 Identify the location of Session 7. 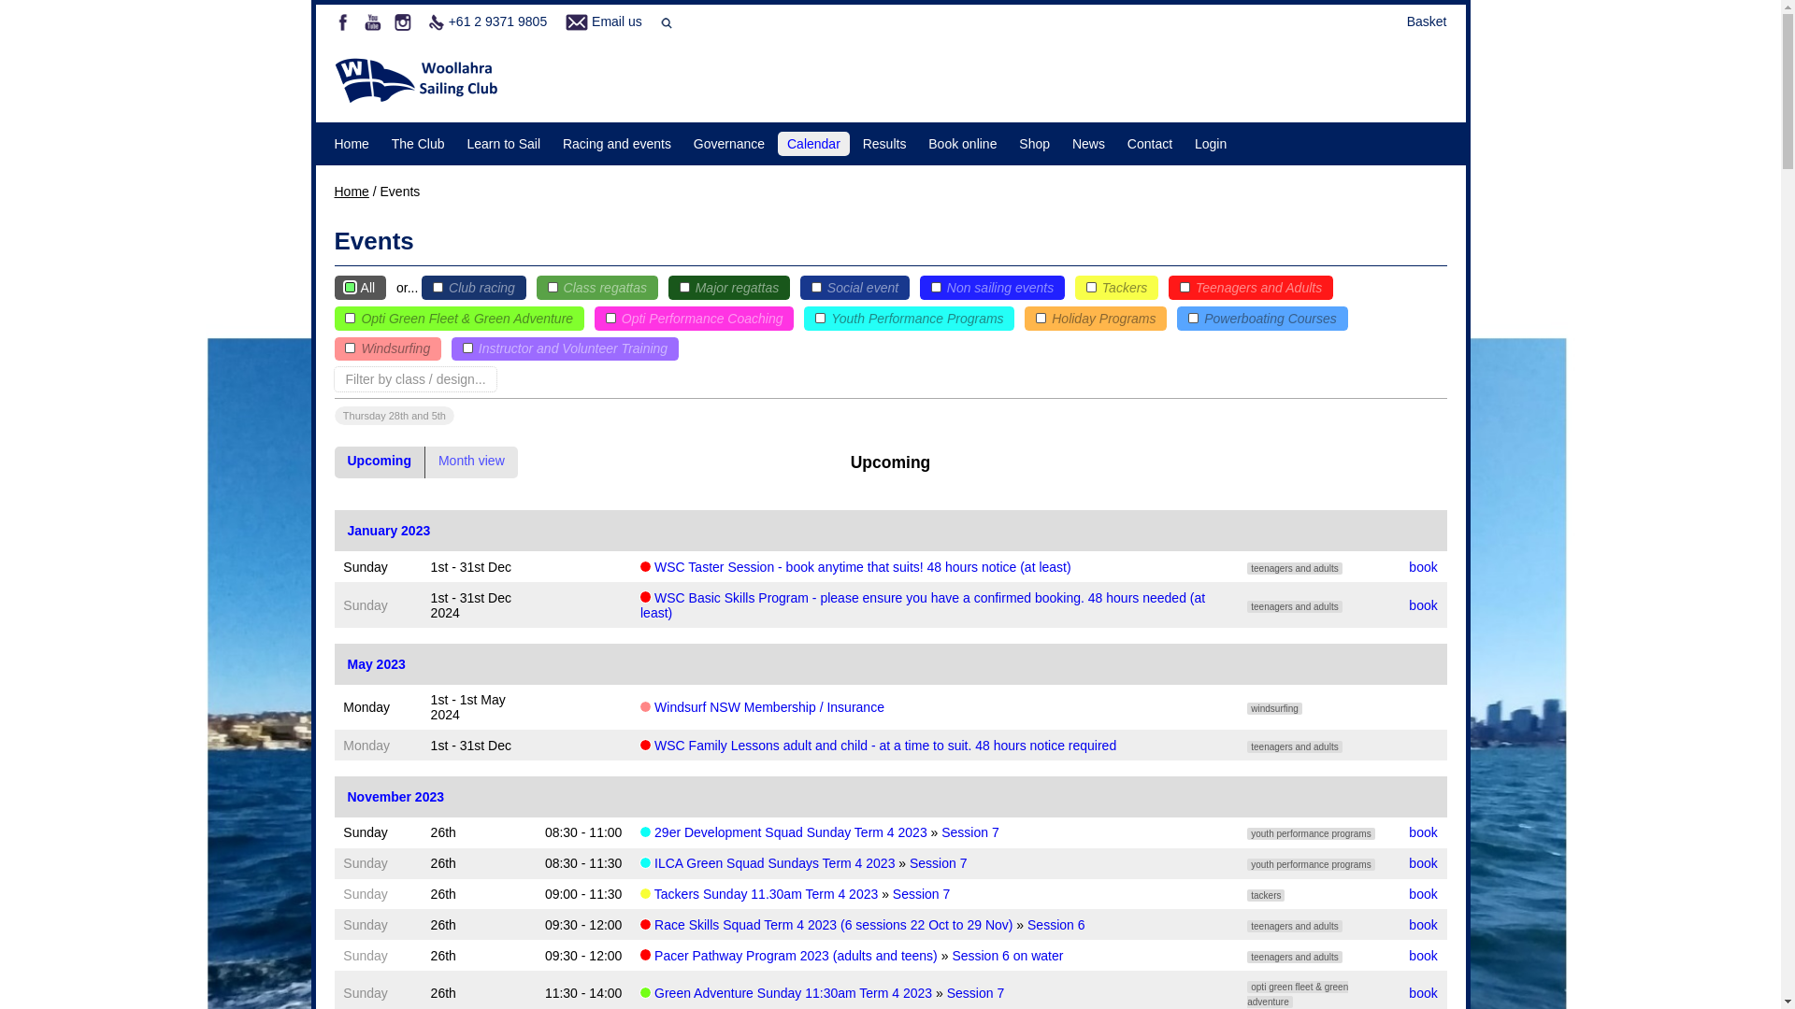
(976, 993).